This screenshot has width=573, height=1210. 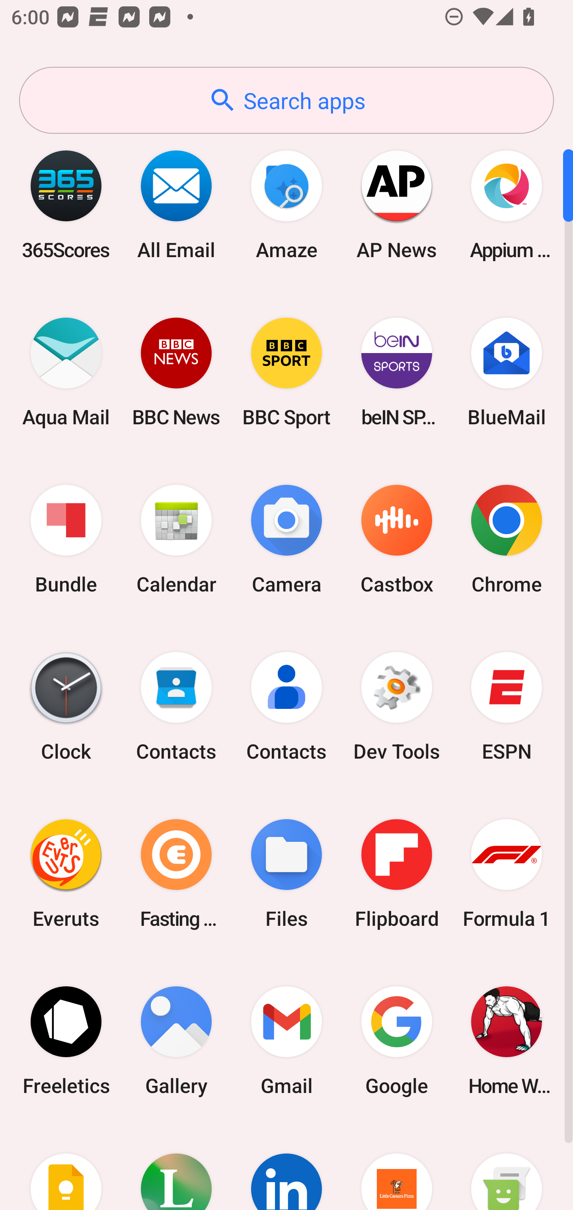 What do you see at coordinates (66, 873) in the screenshot?
I see `Everuts` at bounding box center [66, 873].